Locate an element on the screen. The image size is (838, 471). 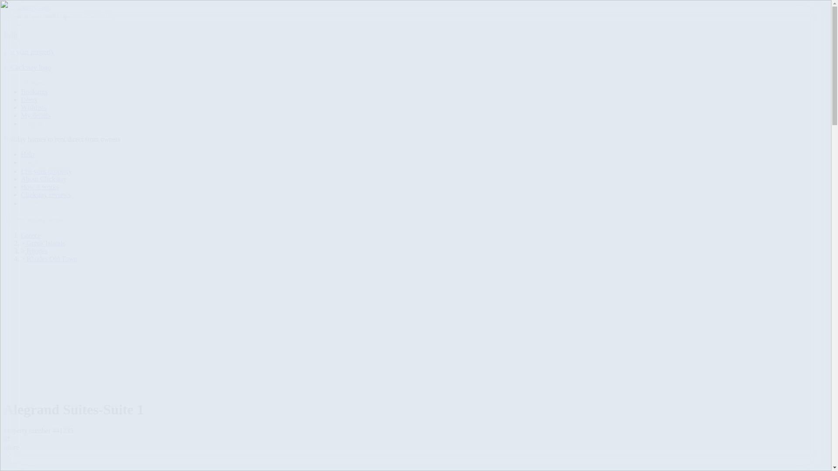
Clickstay reviews is located at coordinates (45, 195).